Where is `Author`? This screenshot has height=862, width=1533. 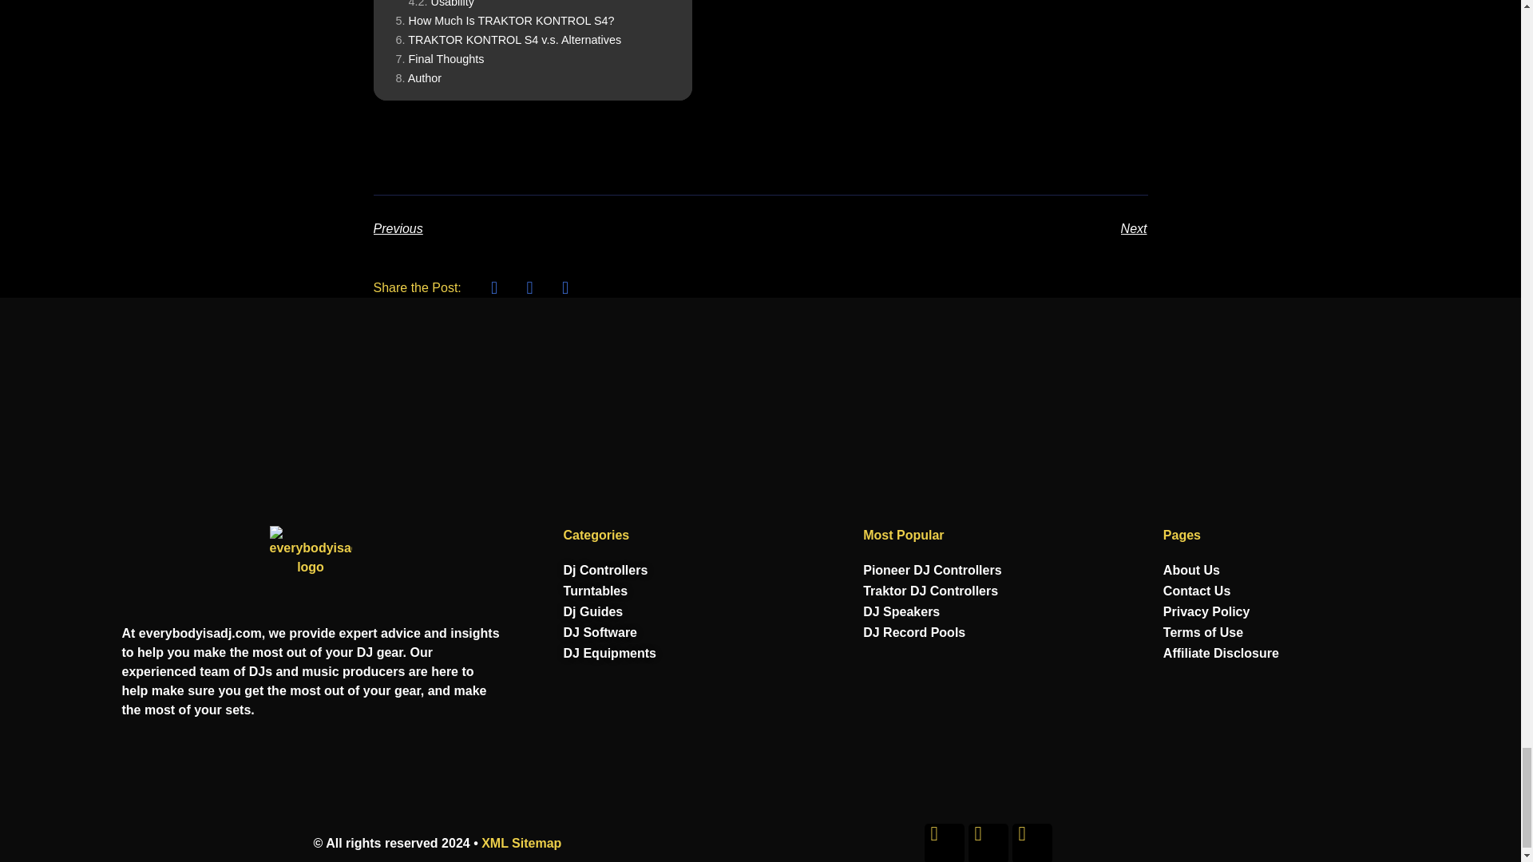
Author is located at coordinates (418, 77).